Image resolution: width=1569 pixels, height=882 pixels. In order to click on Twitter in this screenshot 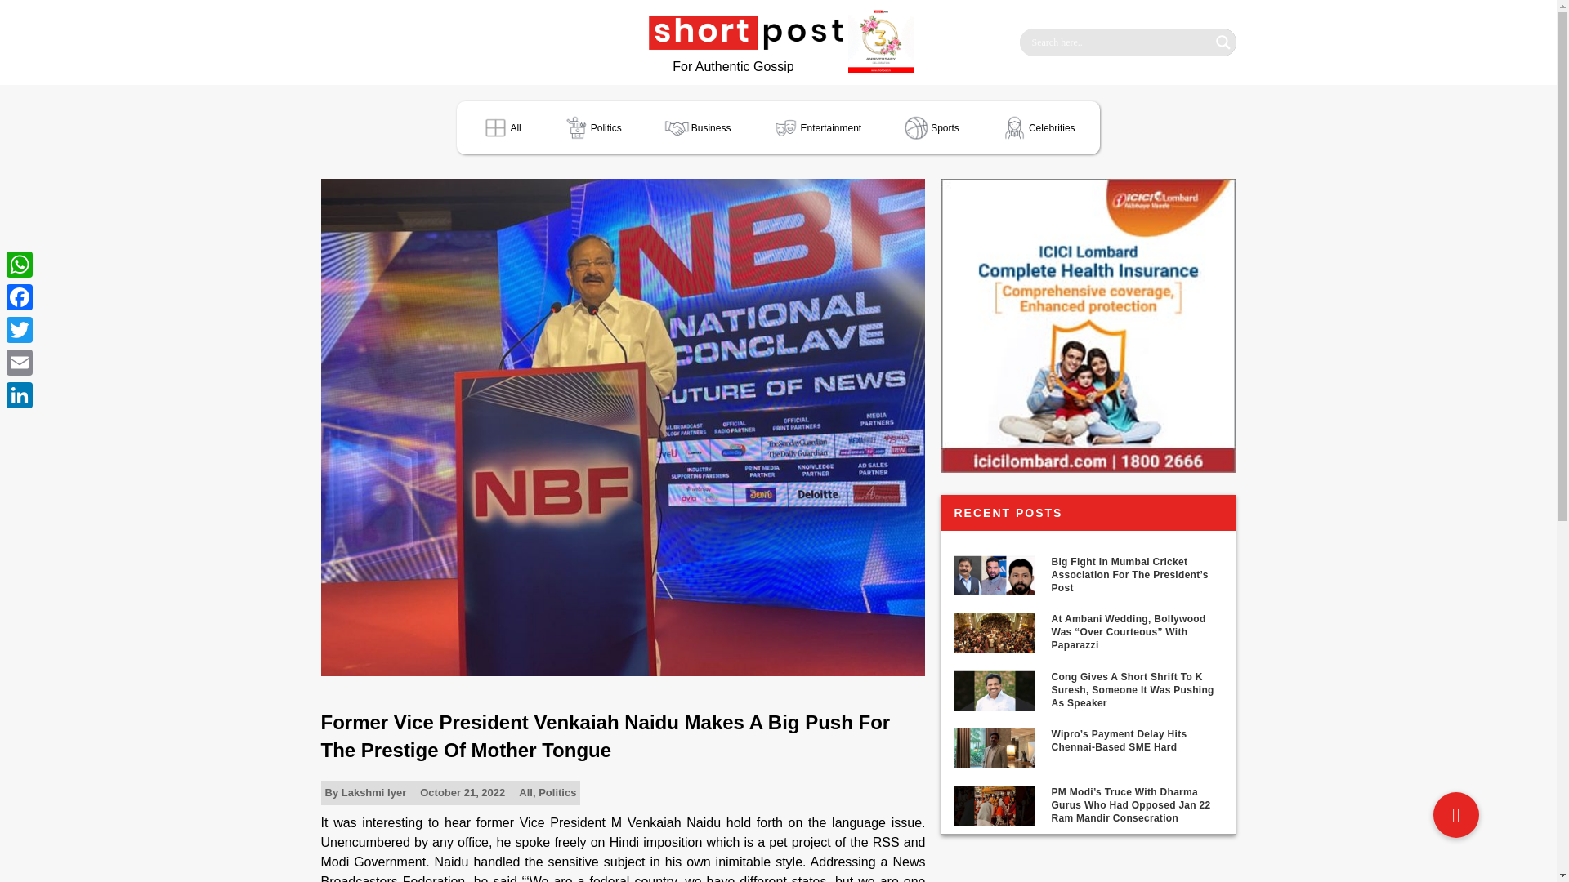, I will do `click(20, 330)`.